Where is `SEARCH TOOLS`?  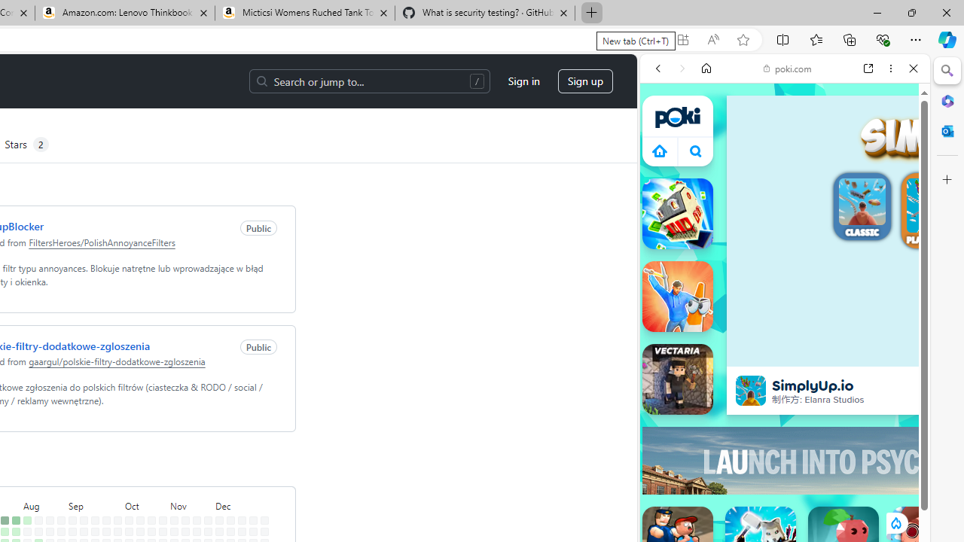
SEARCH TOOLS is located at coordinates (823, 172).